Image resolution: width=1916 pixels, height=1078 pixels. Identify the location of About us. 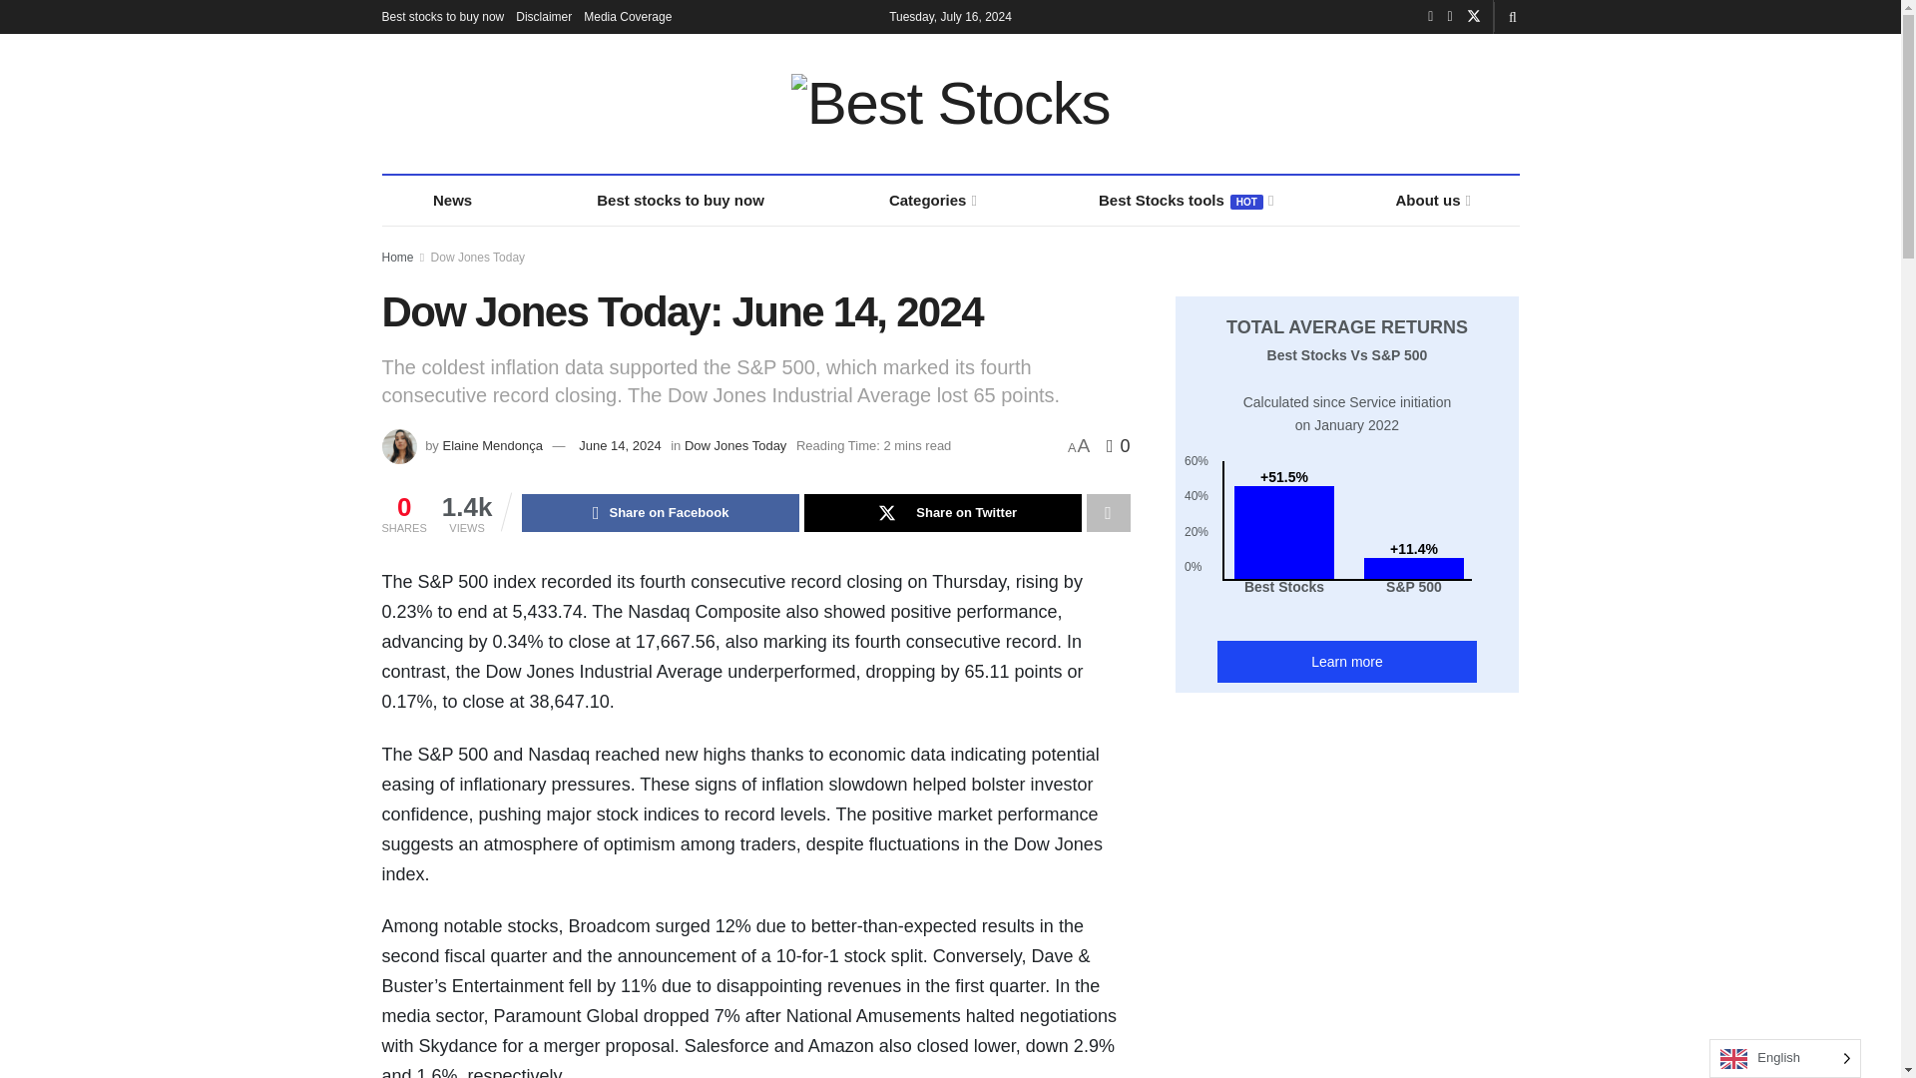
(1431, 200).